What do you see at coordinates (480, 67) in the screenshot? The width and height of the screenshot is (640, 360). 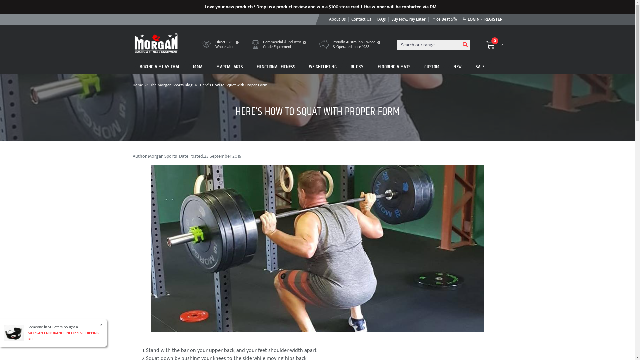 I see `SALE` at bounding box center [480, 67].